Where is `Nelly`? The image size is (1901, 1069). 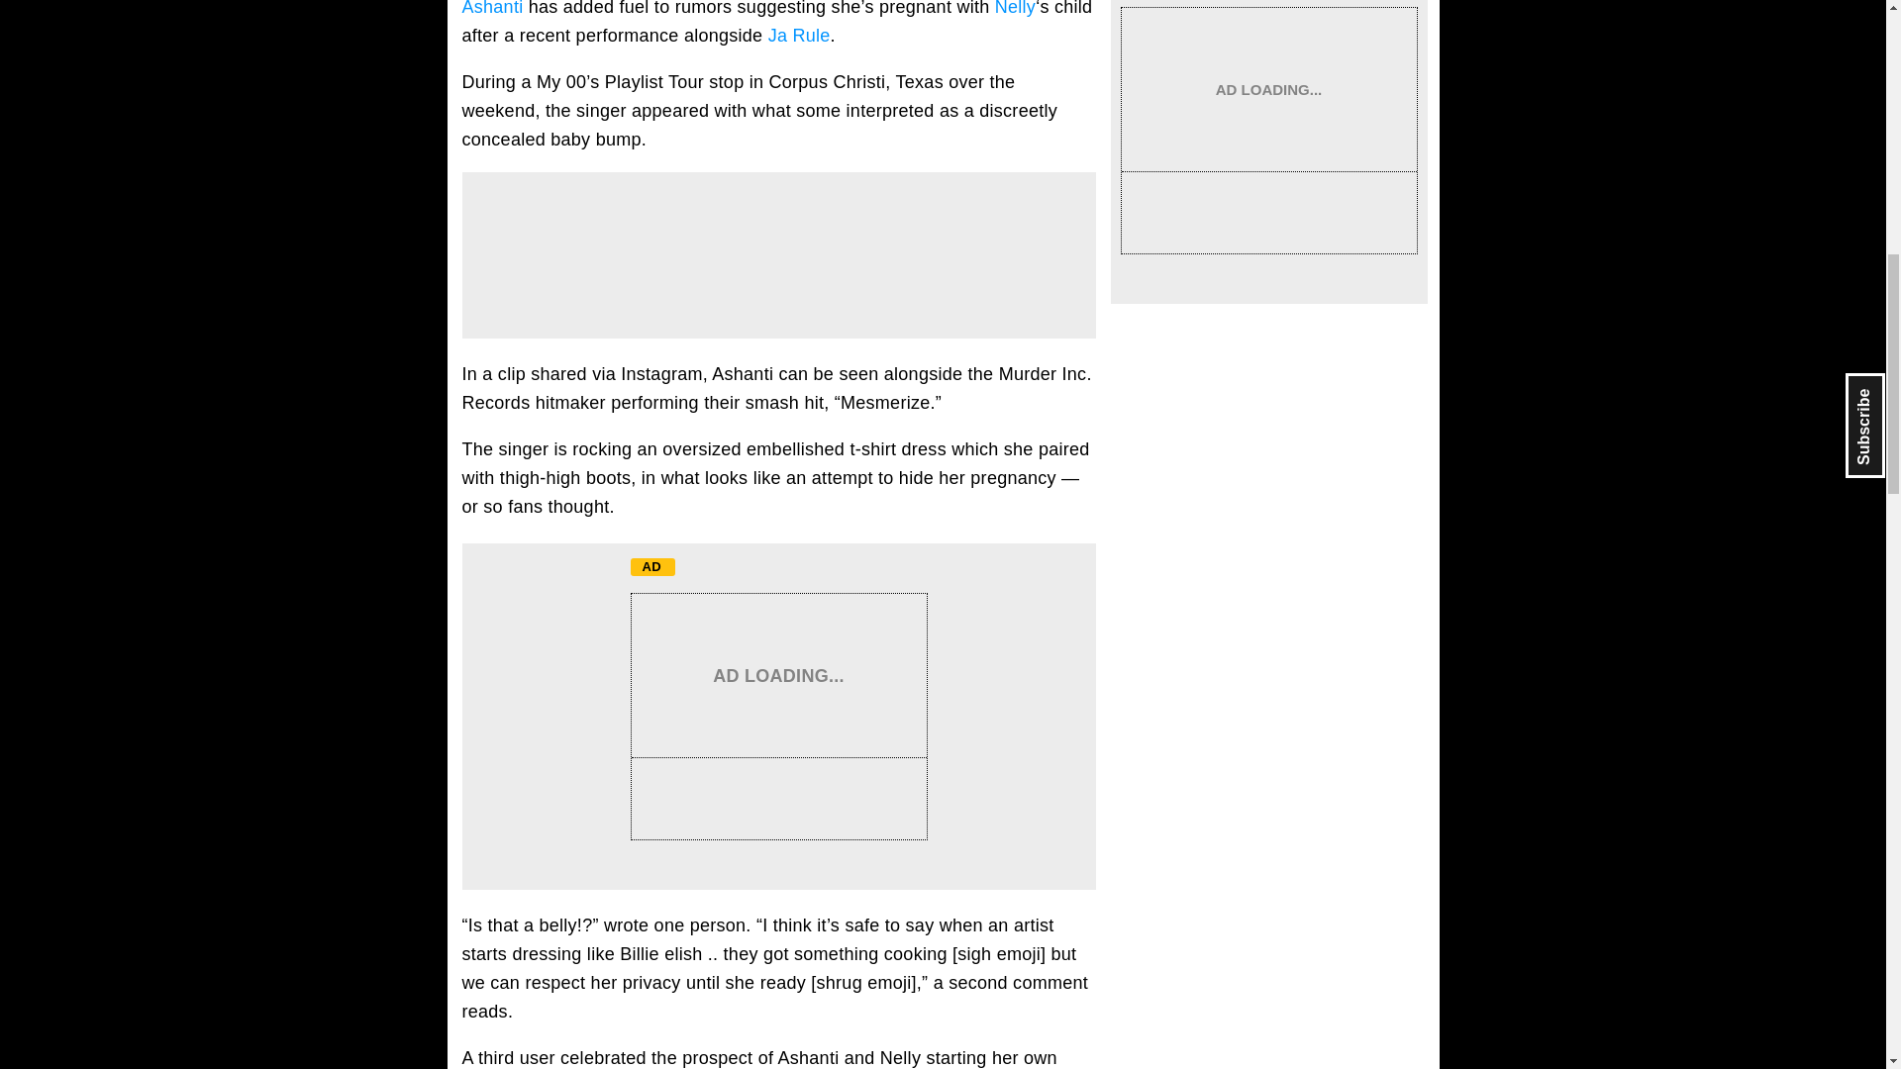 Nelly is located at coordinates (1015, 8).